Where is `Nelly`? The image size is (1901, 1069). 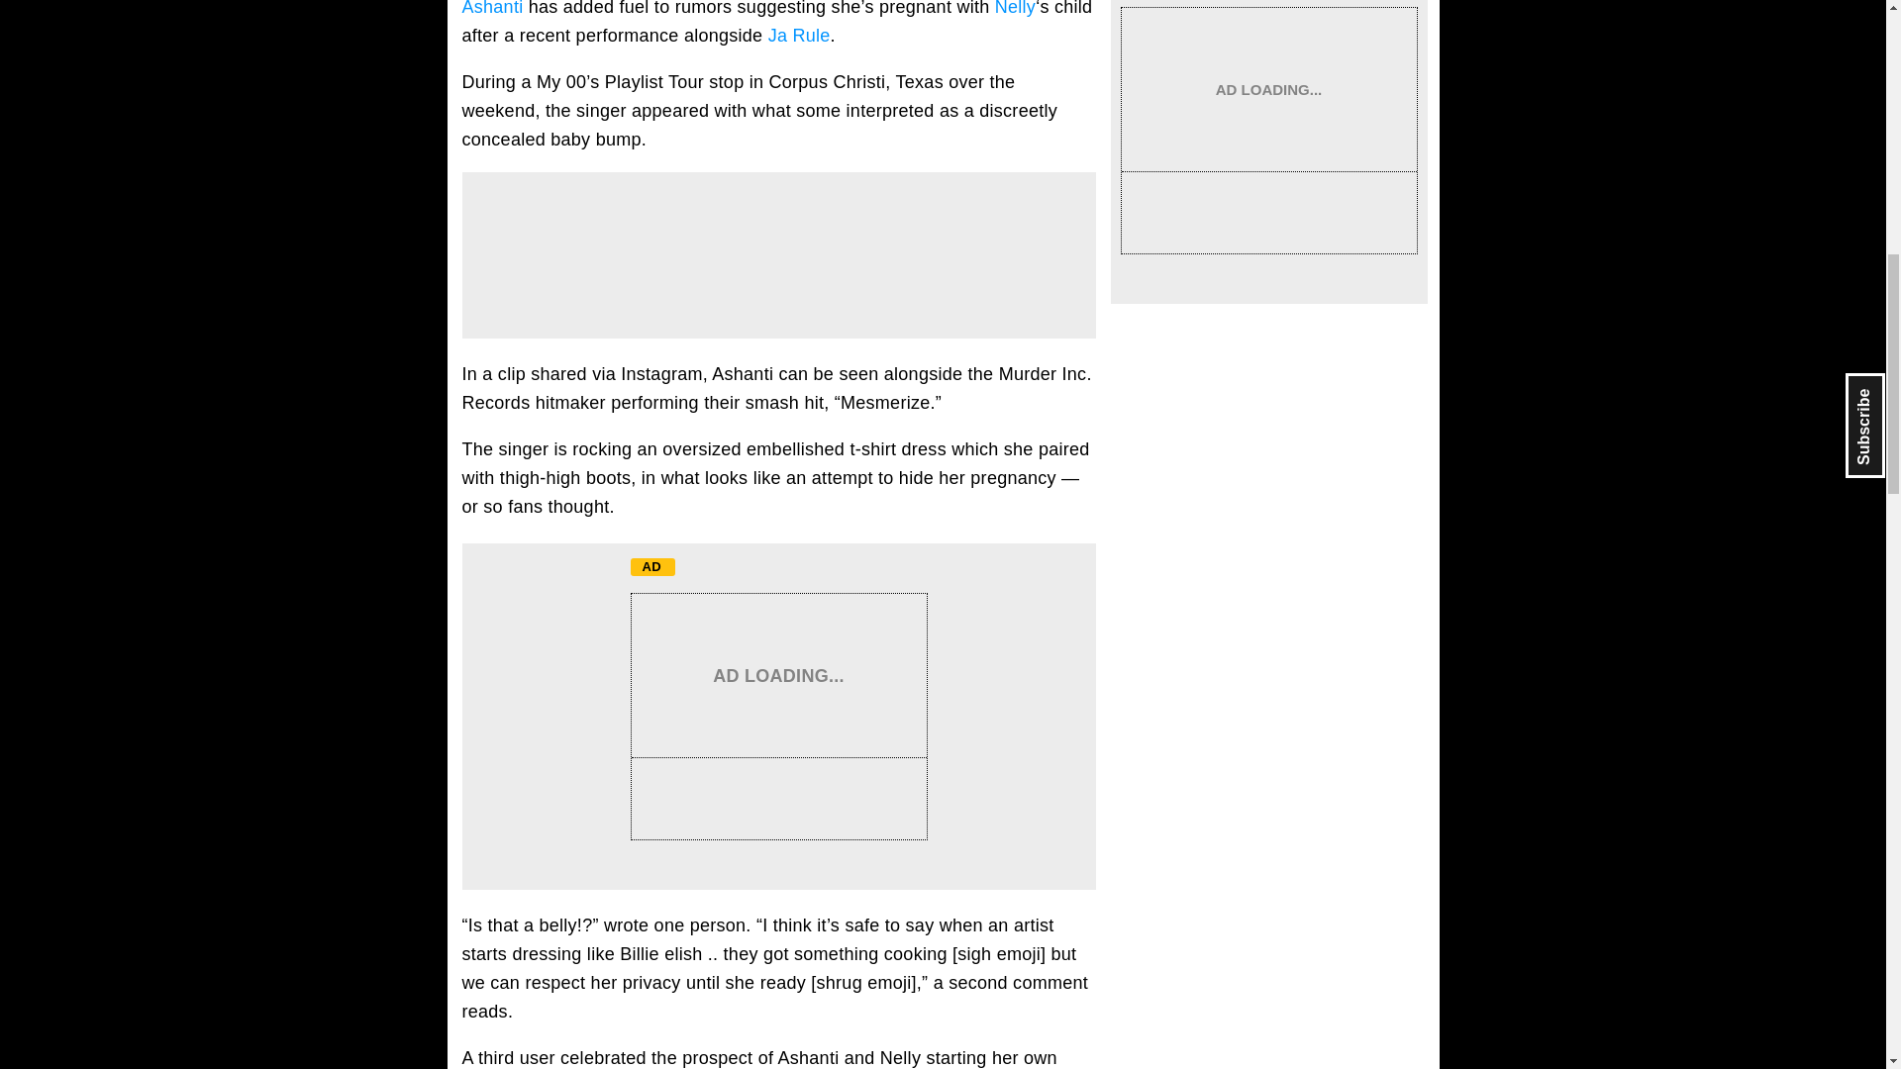 Nelly is located at coordinates (1015, 8).